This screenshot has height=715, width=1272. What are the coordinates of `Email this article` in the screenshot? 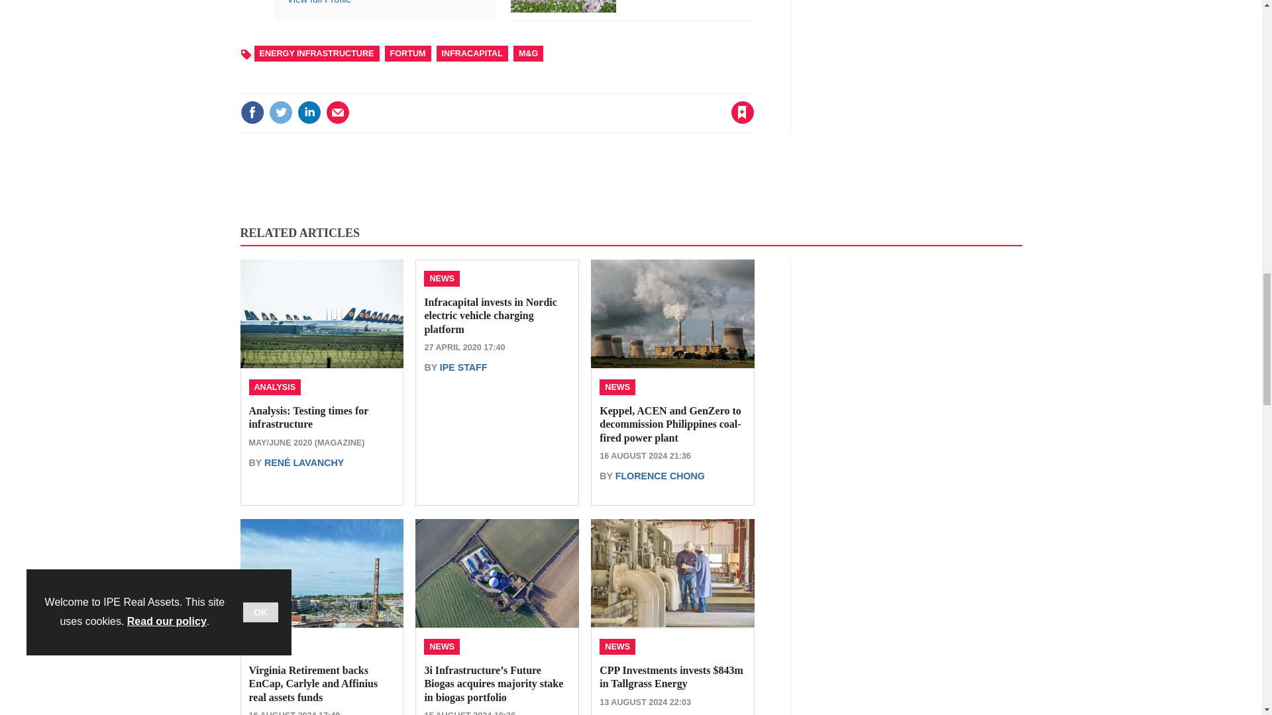 It's located at (338, 113).